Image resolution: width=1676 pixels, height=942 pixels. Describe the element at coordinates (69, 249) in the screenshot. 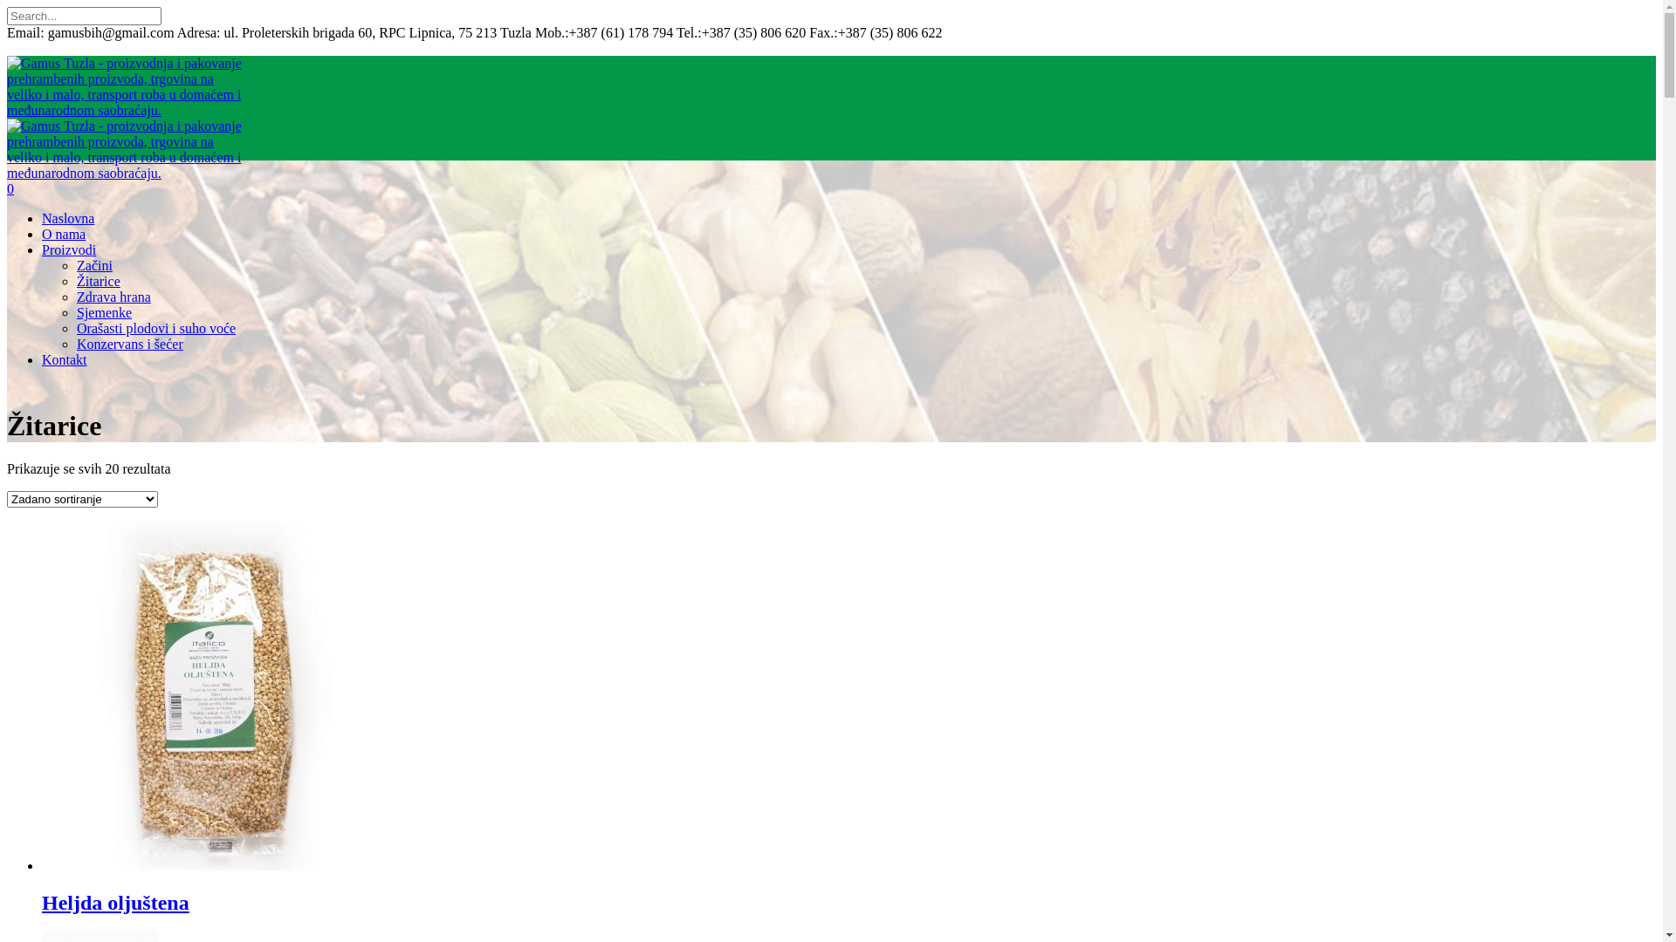

I see `Proizvodi` at that location.